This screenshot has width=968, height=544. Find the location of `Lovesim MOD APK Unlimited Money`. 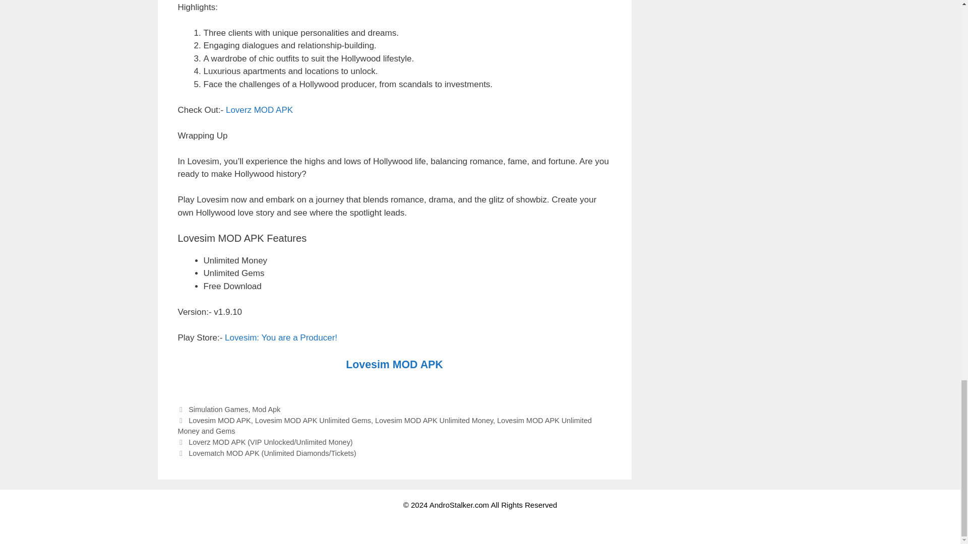

Lovesim MOD APK Unlimited Money is located at coordinates (434, 421).